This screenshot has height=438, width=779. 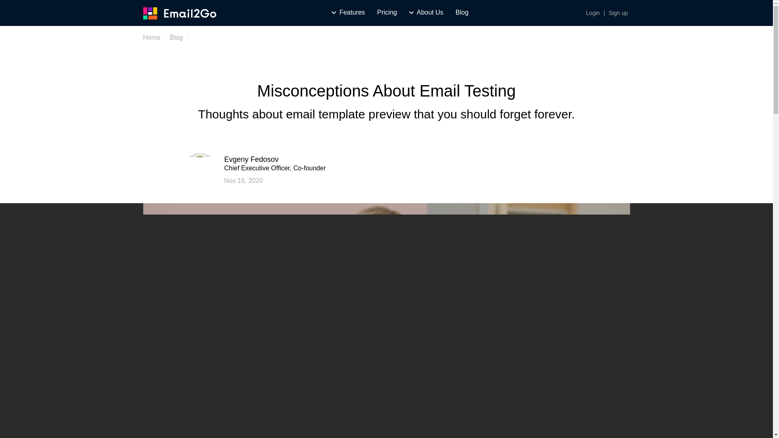 What do you see at coordinates (462, 12) in the screenshot?
I see `Blog` at bounding box center [462, 12].